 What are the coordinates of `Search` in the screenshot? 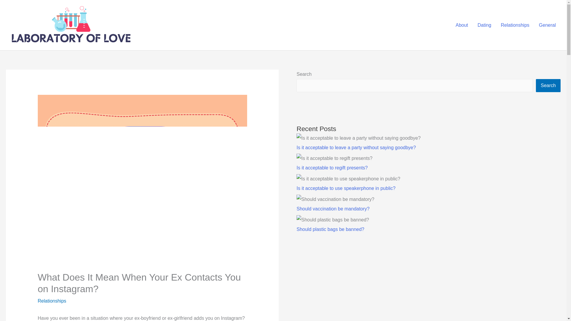 It's located at (548, 85).